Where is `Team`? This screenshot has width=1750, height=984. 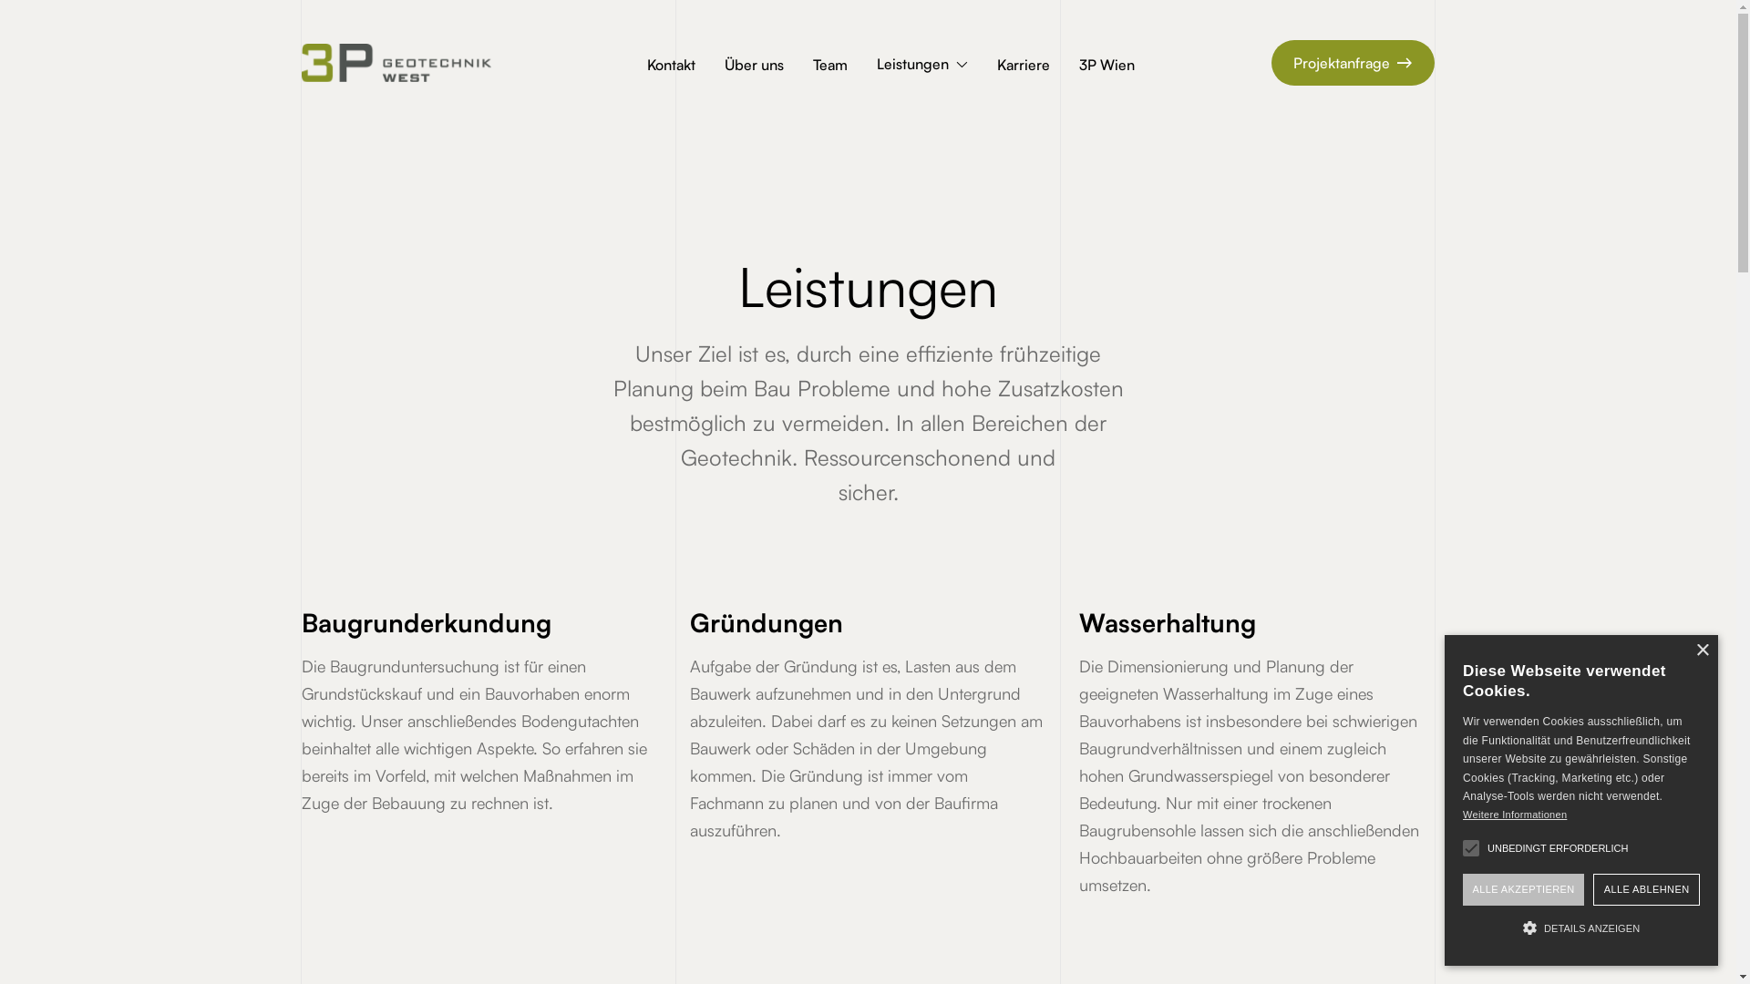
Team is located at coordinates (830, 64).